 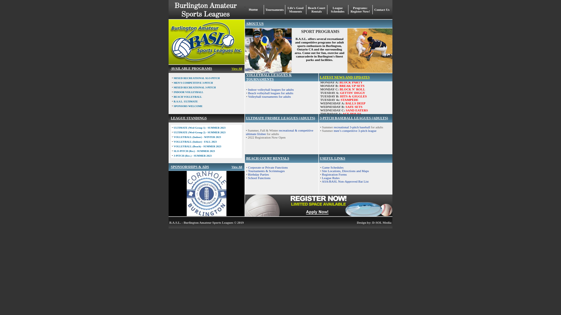 I want to click on Registration Forms, so click(x=334, y=174).